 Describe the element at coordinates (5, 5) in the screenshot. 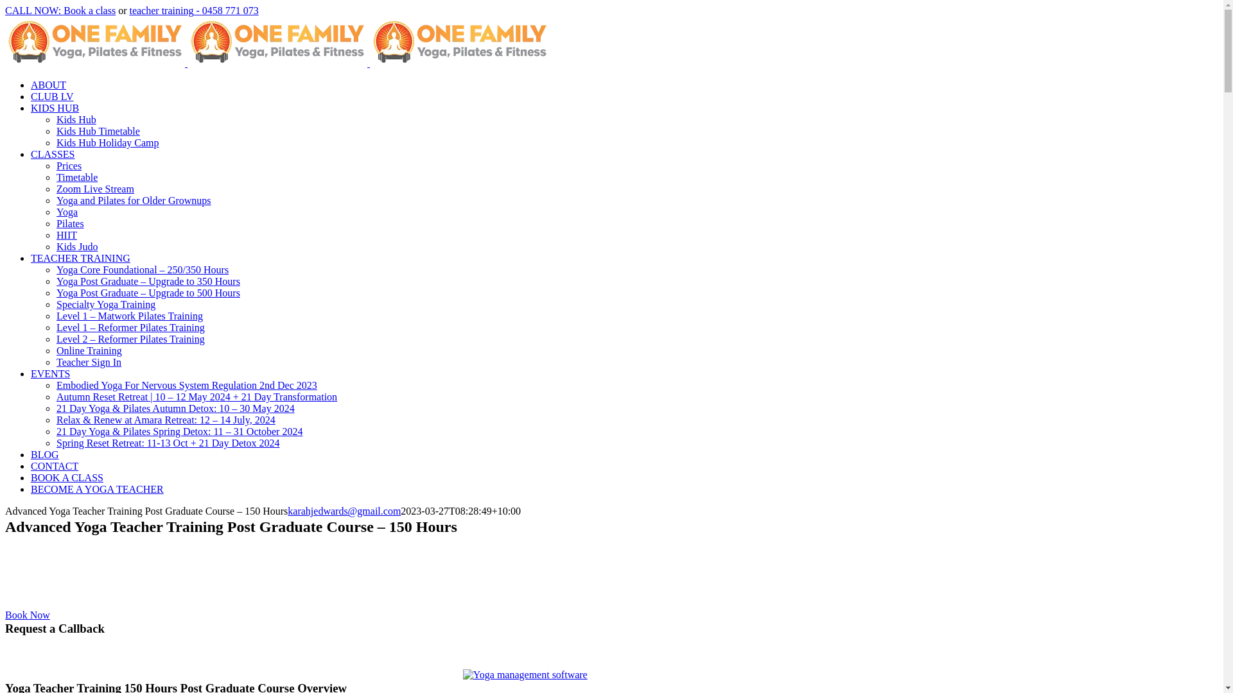

I see `Skip to content` at that location.